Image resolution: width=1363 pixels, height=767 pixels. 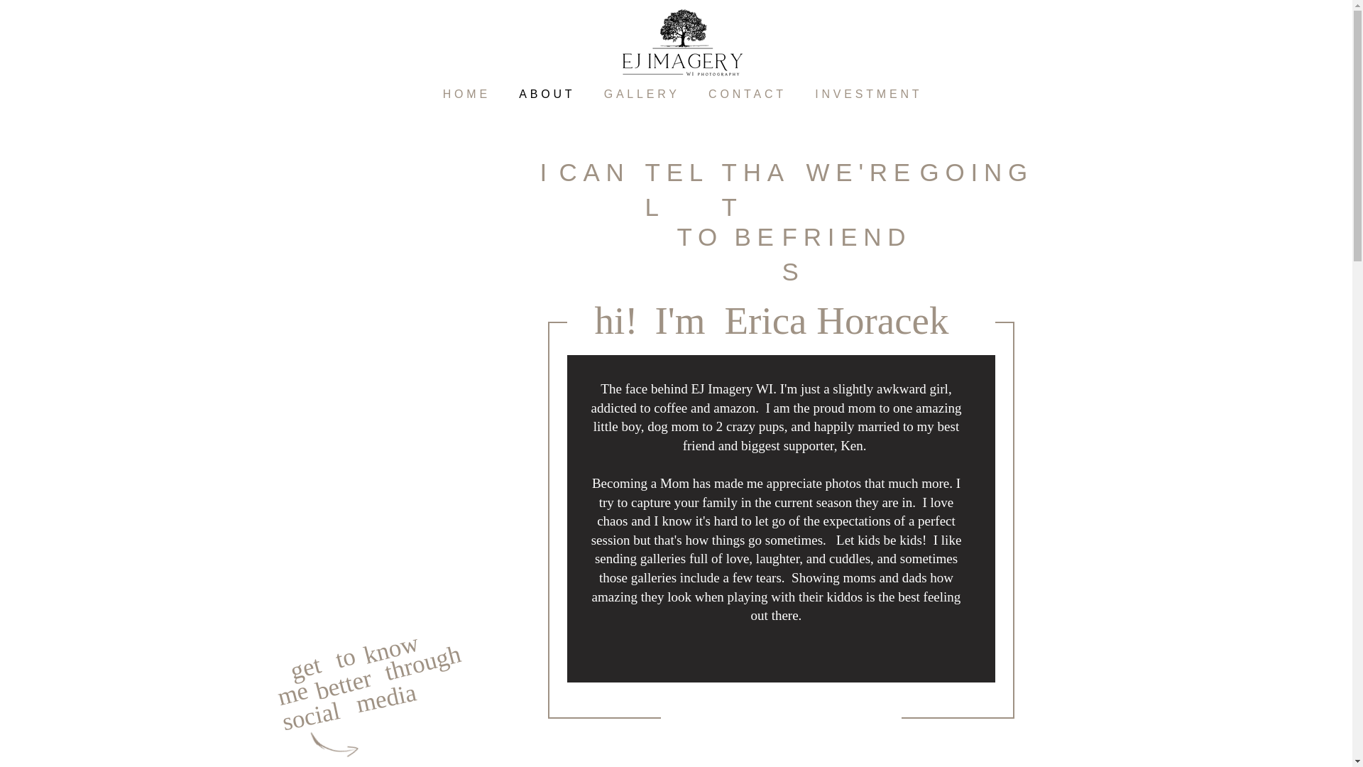 I want to click on HOME, so click(x=467, y=94).